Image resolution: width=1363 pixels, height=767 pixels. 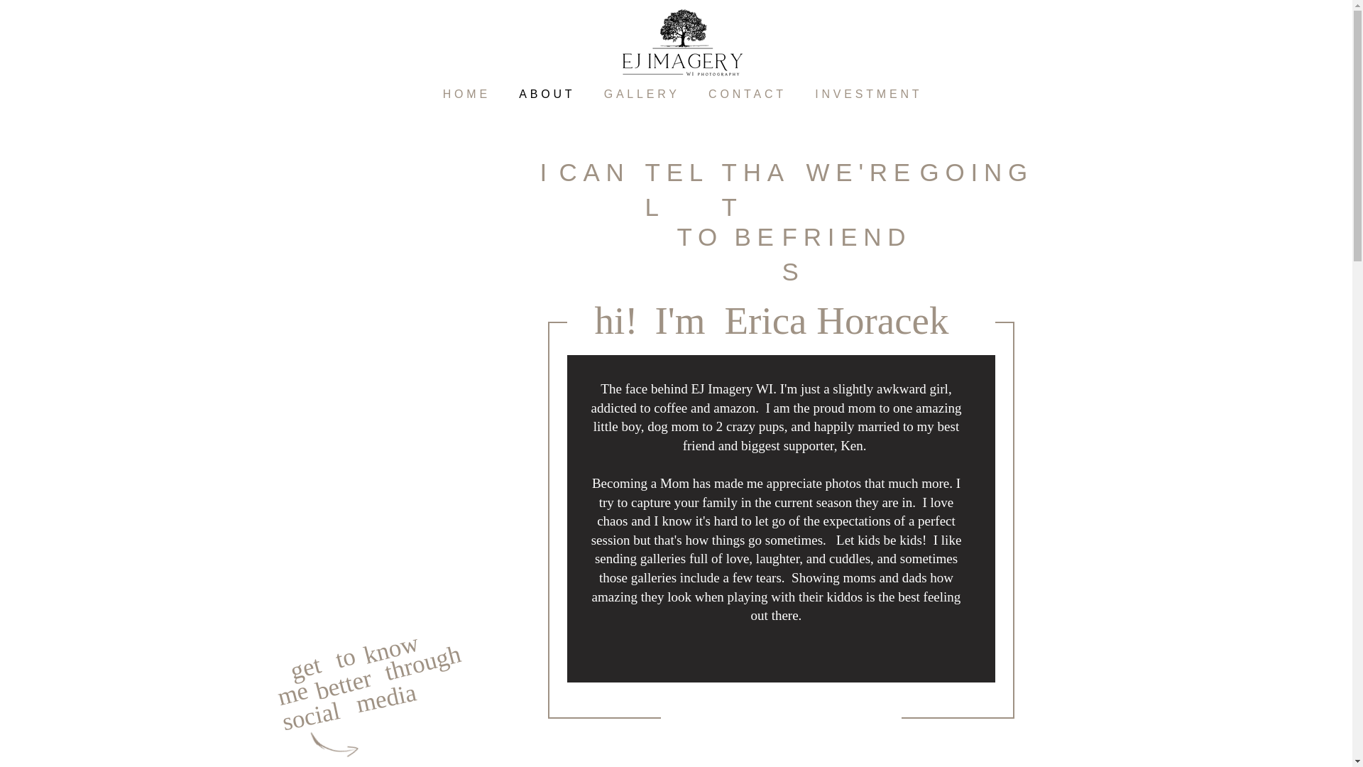 I want to click on HOME, so click(x=467, y=94).